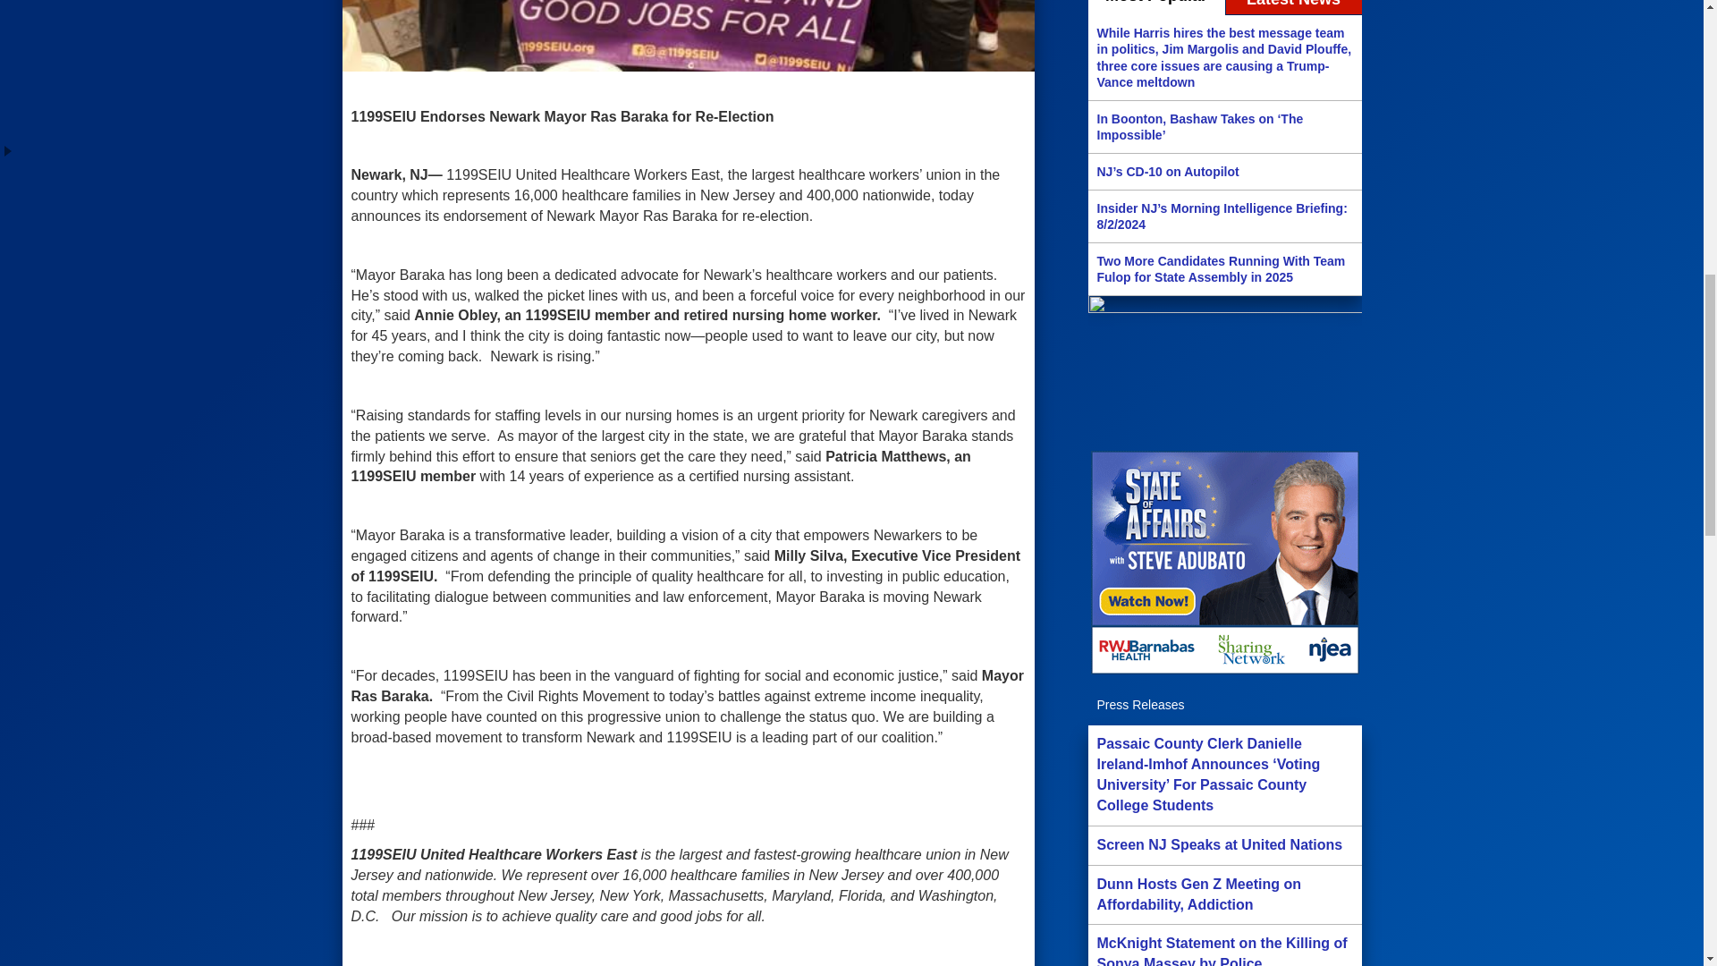 The image size is (1717, 966). What do you see at coordinates (1293, 8) in the screenshot?
I see `Latest News` at bounding box center [1293, 8].